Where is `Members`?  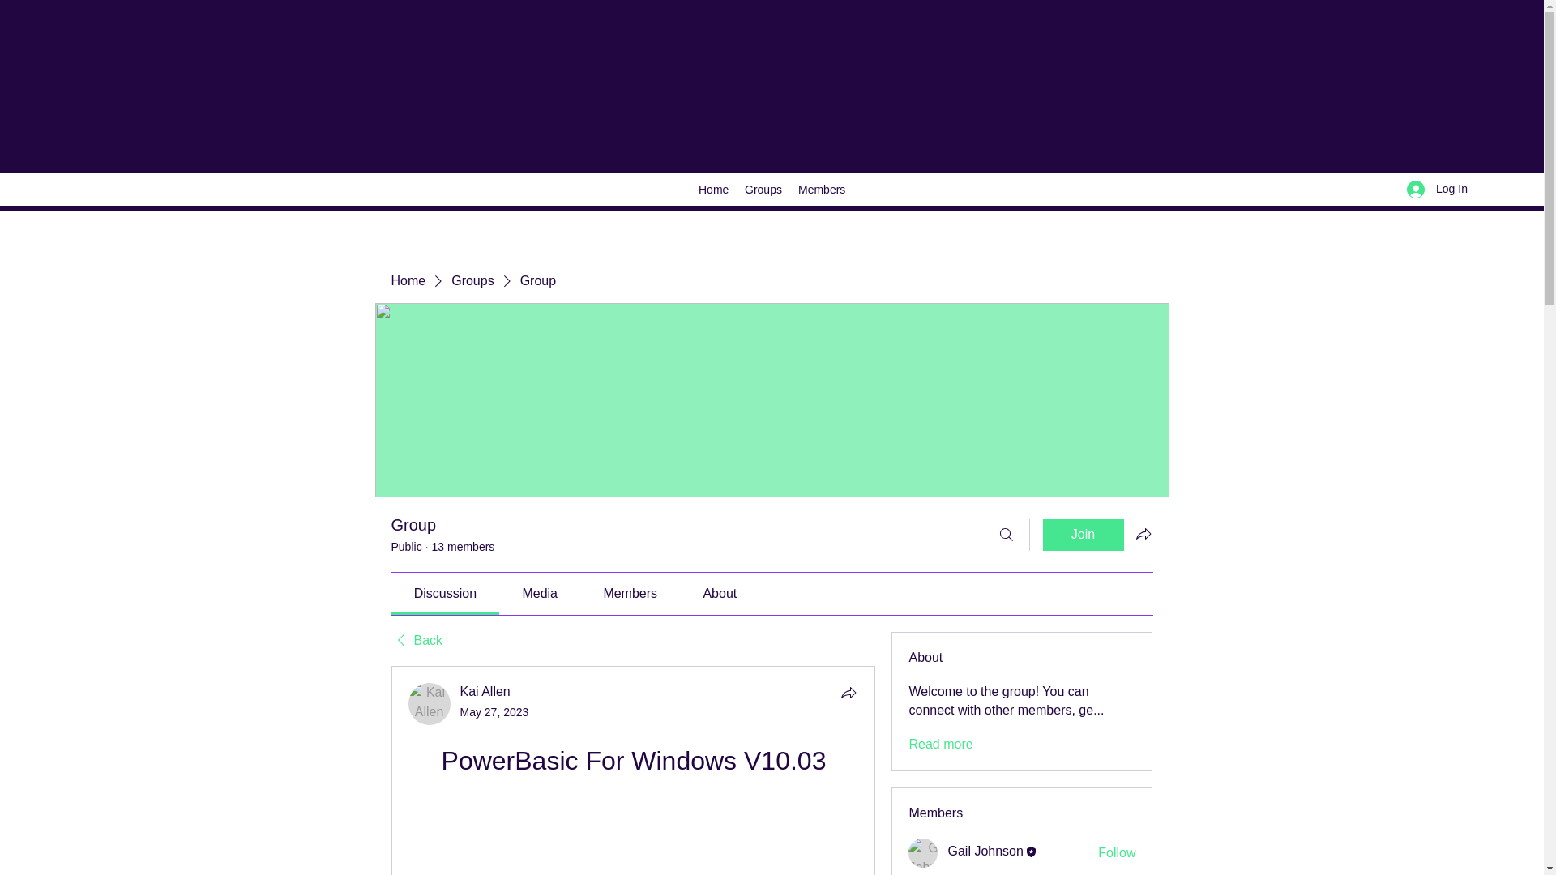 Members is located at coordinates (822, 190).